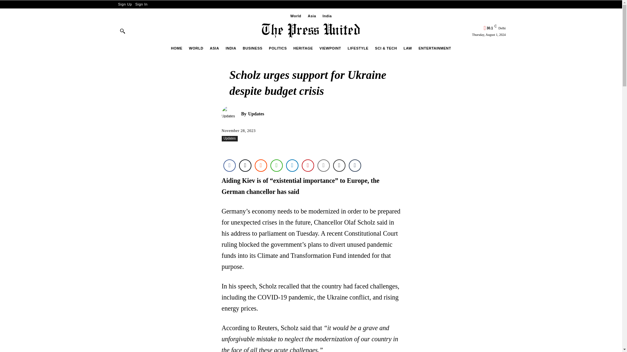 The width and height of the screenshot is (627, 352). Describe the element at coordinates (303, 48) in the screenshot. I see `HERITAGE` at that location.